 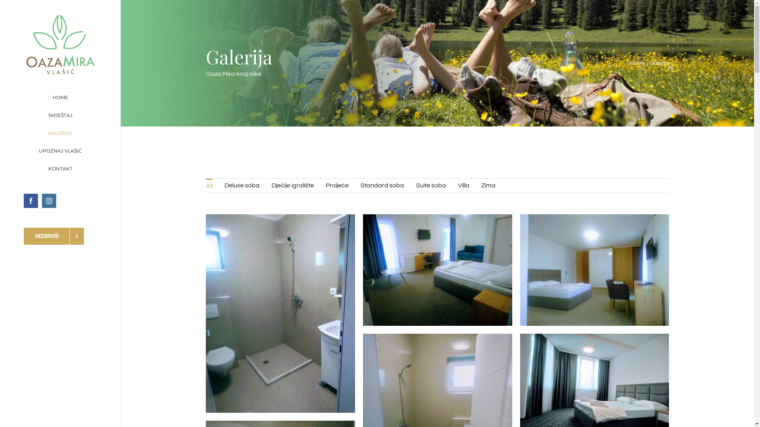 What do you see at coordinates (637, 63) in the screenshot?
I see `Home` at bounding box center [637, 63].